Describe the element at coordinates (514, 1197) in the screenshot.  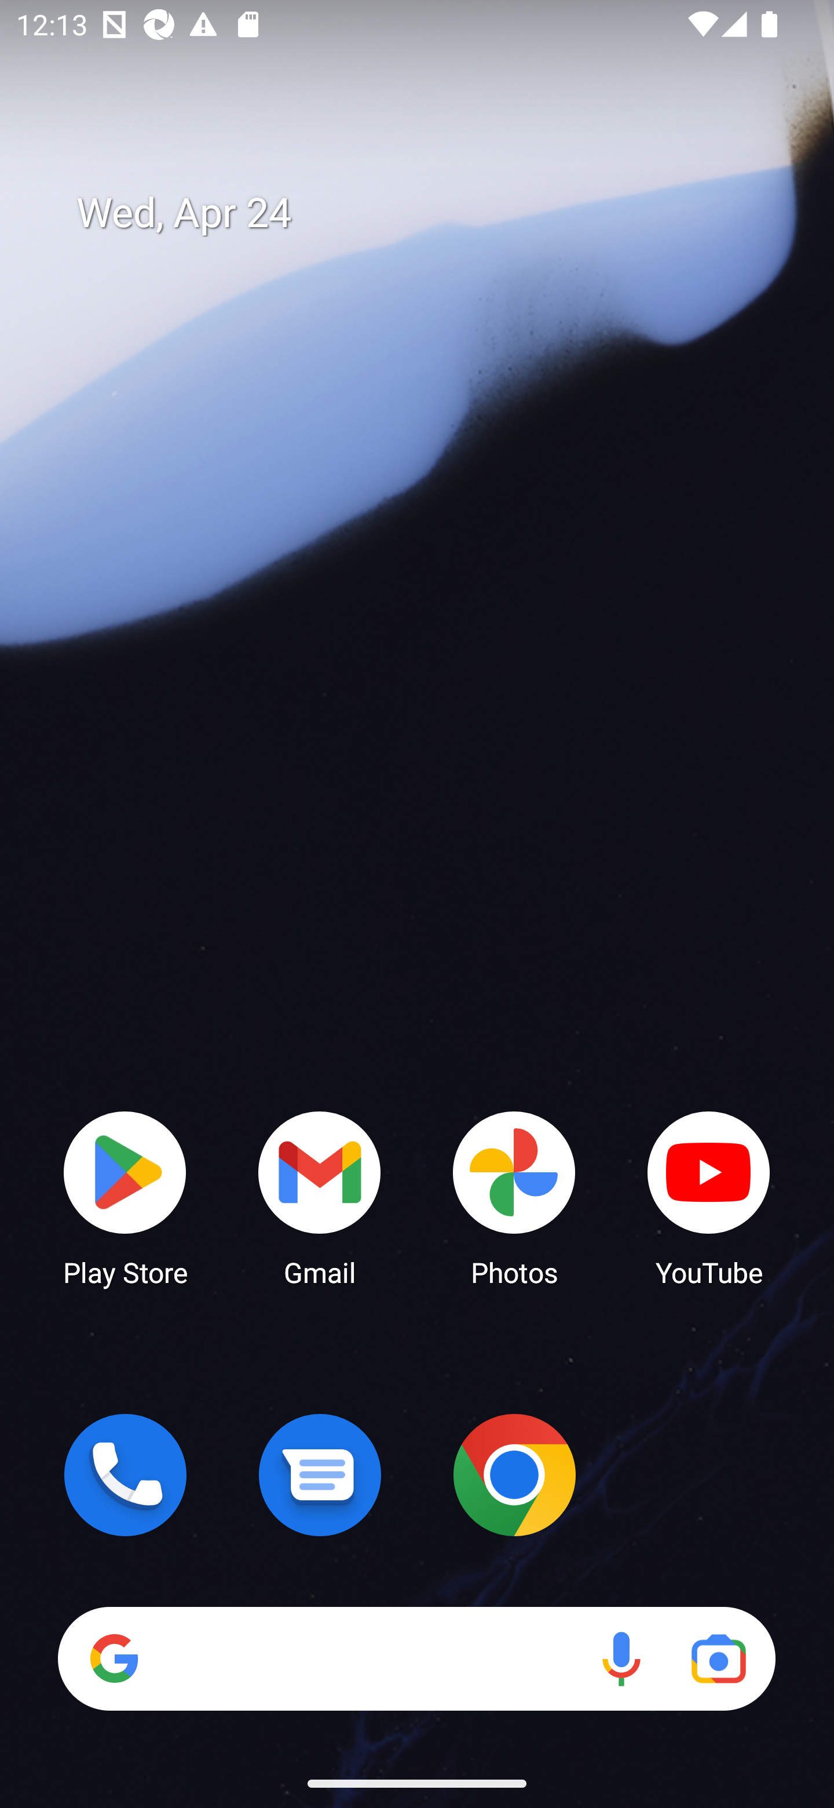
I see `Photos` at that location.